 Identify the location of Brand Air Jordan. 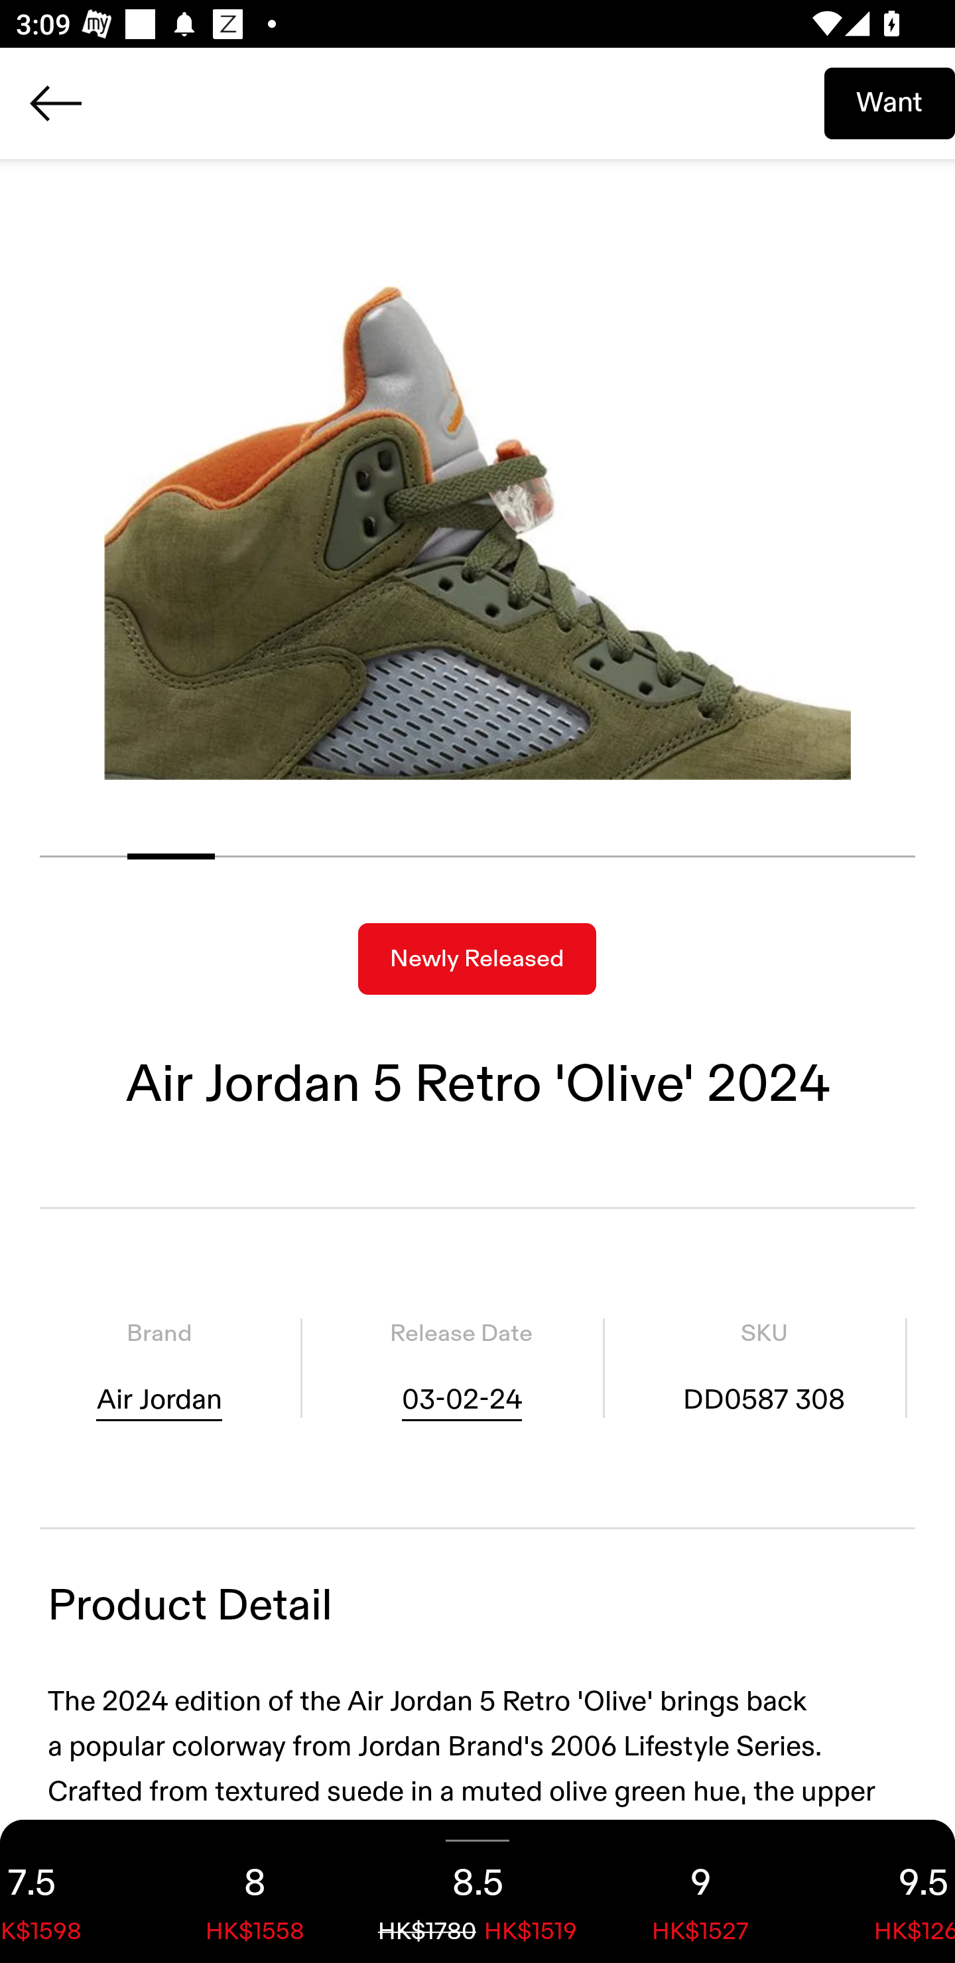
(159, 1368).